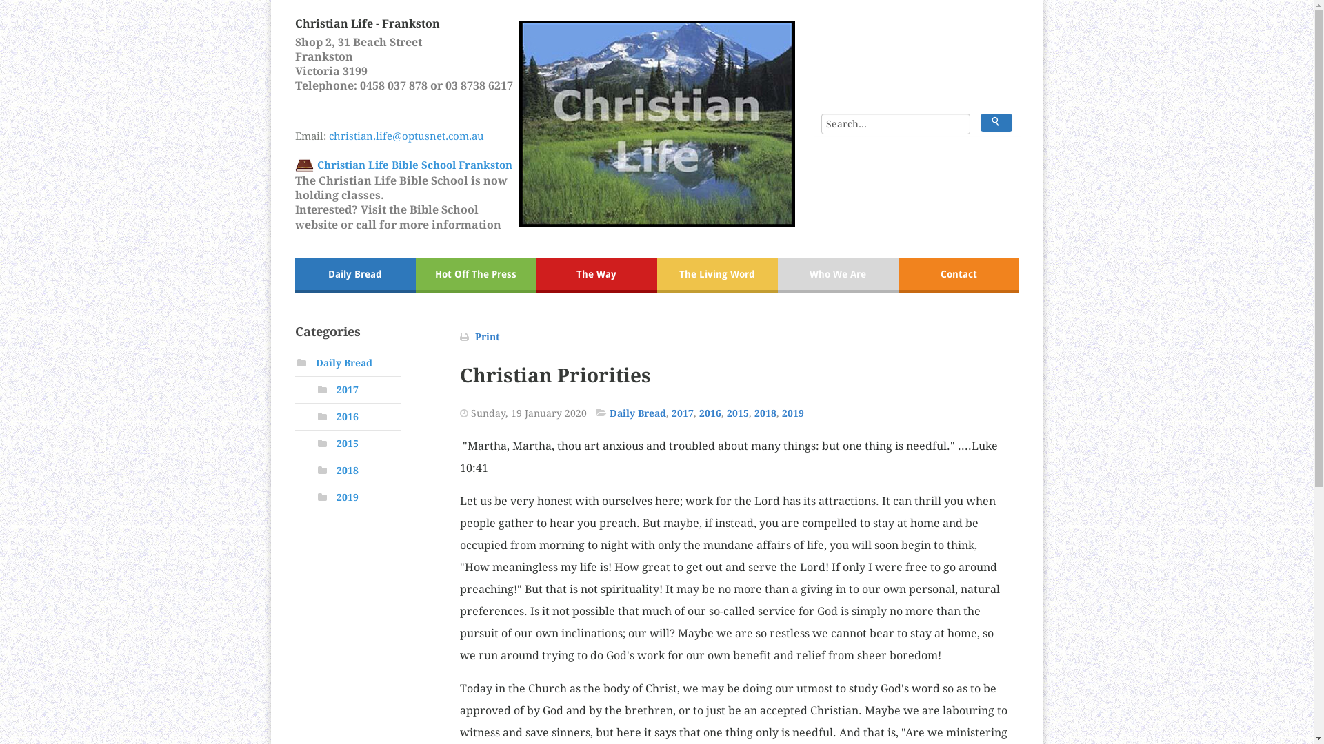  What do you see at coordinates (638, 413) in the screenshot?
I see `Daily Bread` at bounding box center [638, 413].